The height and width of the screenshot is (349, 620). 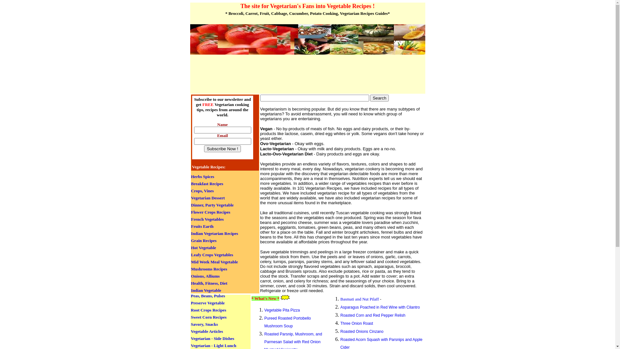 What do you see at coordinates (215, 233) in the screenshot?
I see `Indian Vegetarian Recipes` at bounding box center [215, 233].